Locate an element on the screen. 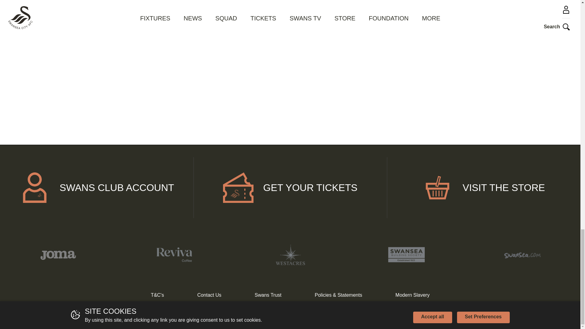 The image size is (585, 329). Swansea sponsor is located at coordinates (58, 255).